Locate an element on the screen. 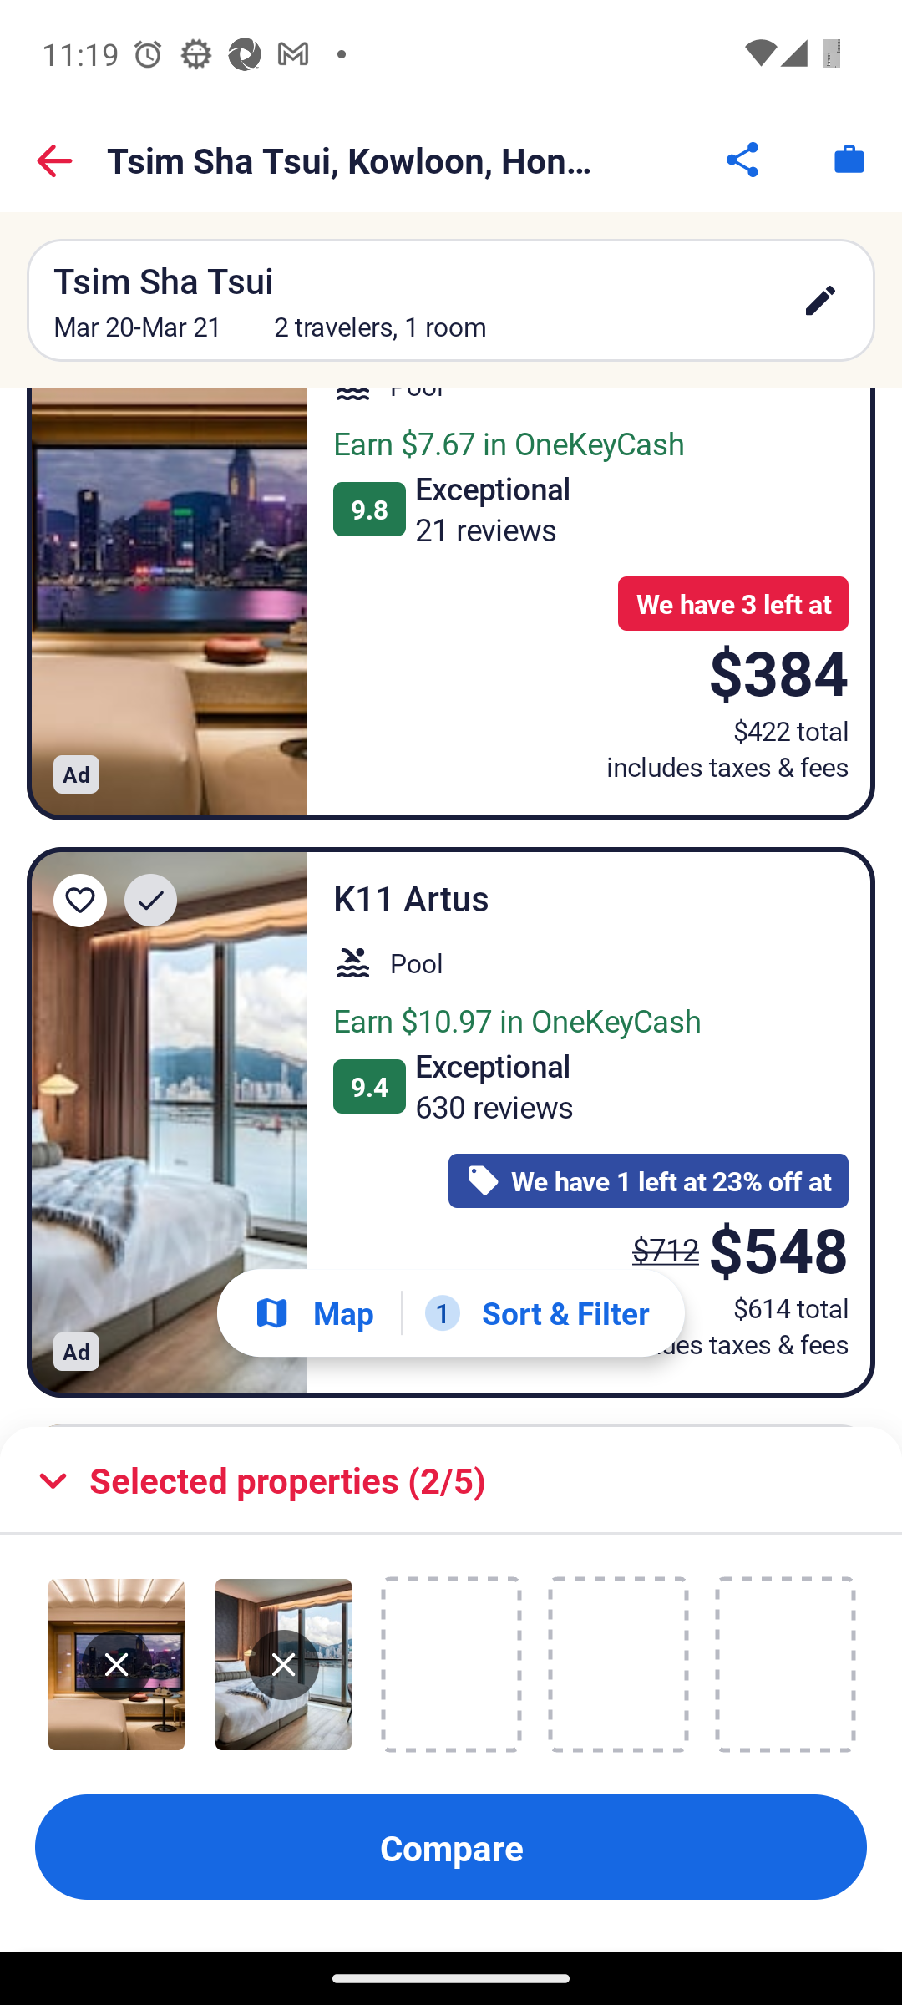 The image size is (902, 2005). Show map Map Show map Button is located at coordinates (313, 1312).